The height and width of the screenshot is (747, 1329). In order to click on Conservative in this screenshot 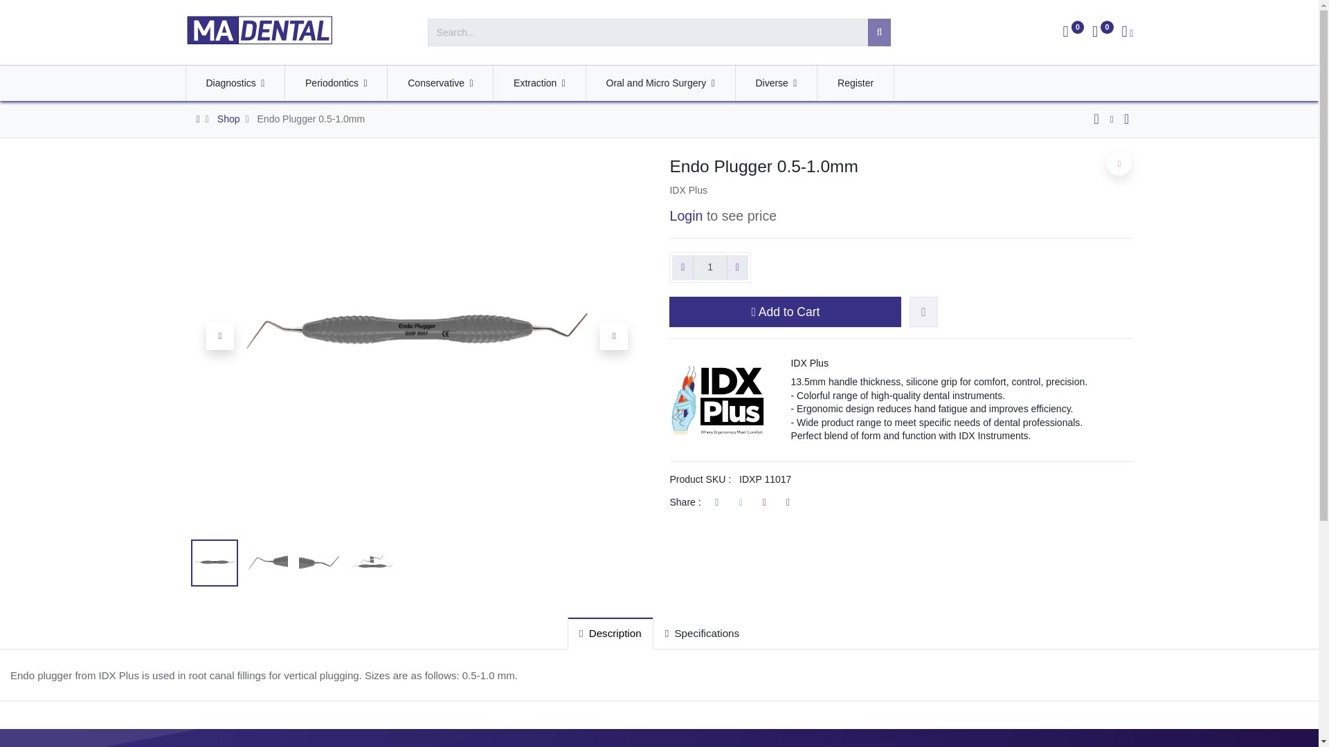, I will do `click(440, 83)`.